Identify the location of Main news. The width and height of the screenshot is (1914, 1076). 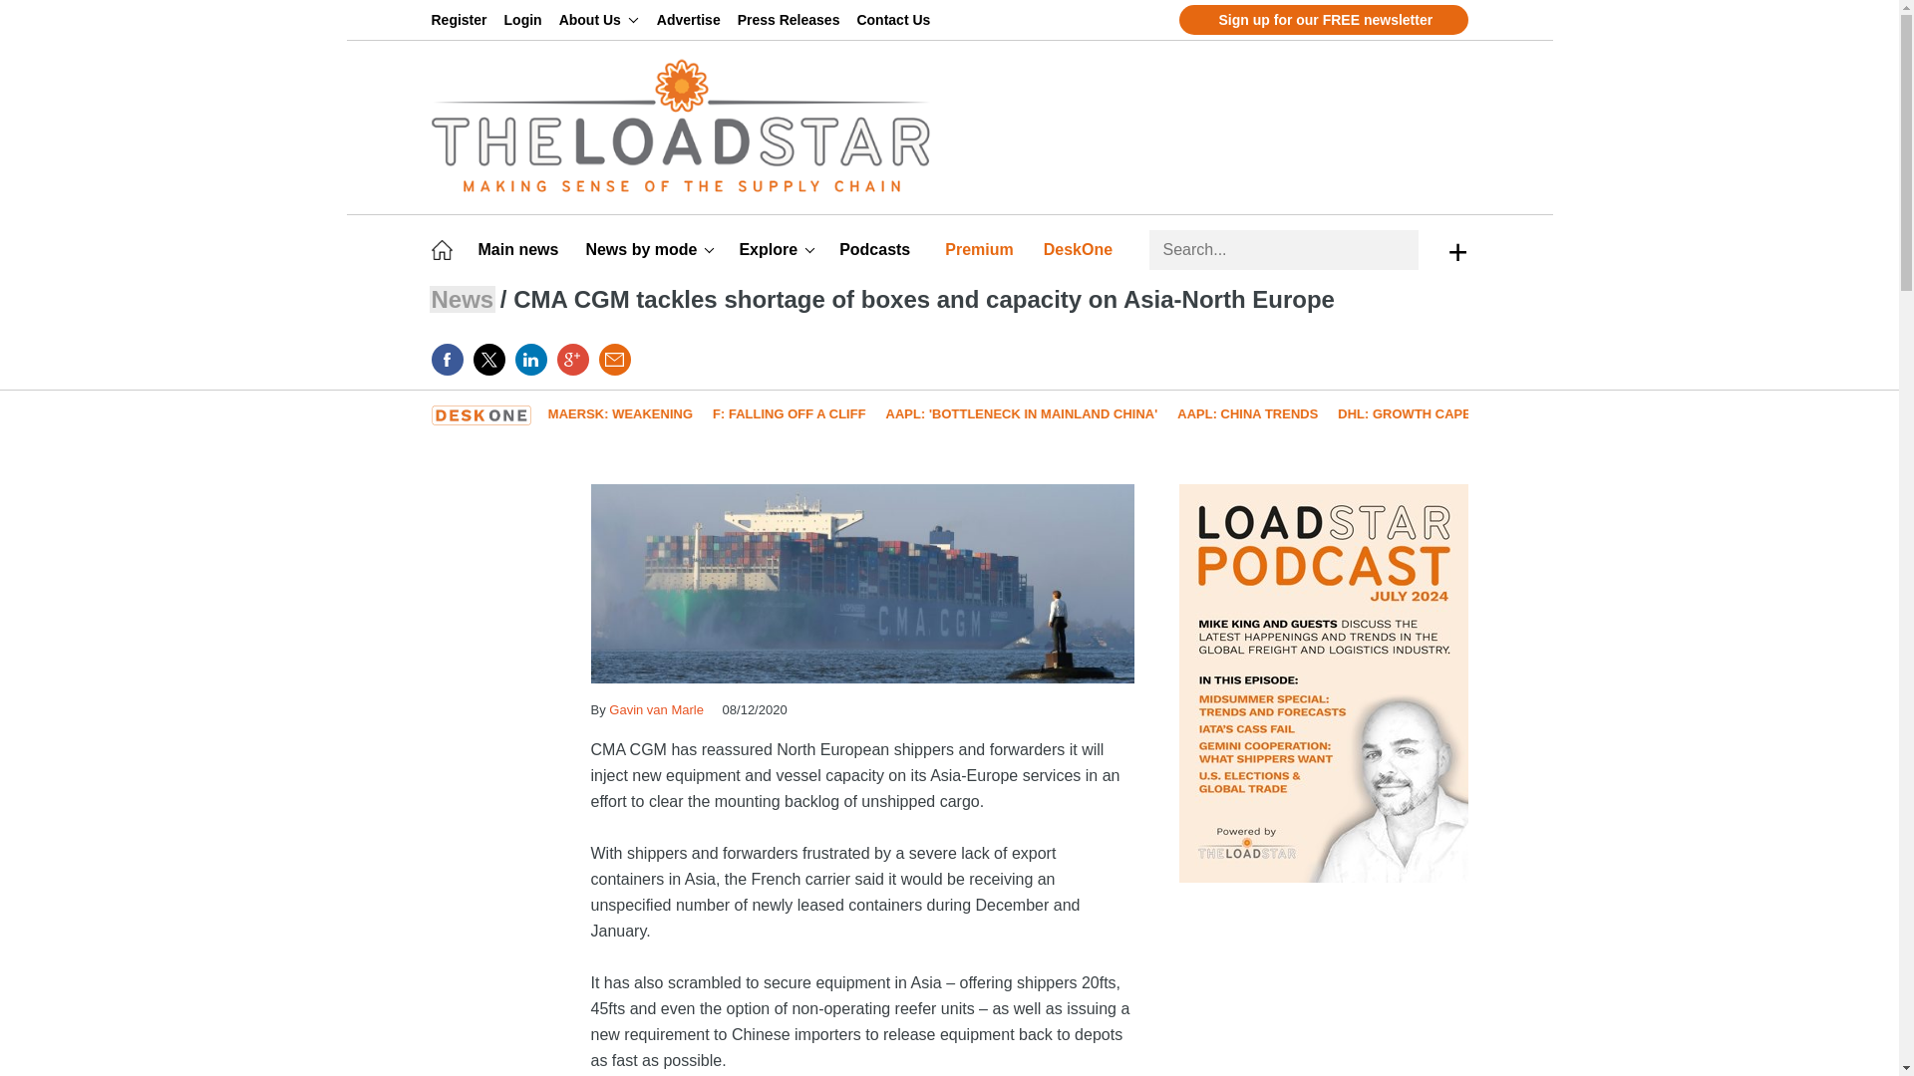
(522, 250).